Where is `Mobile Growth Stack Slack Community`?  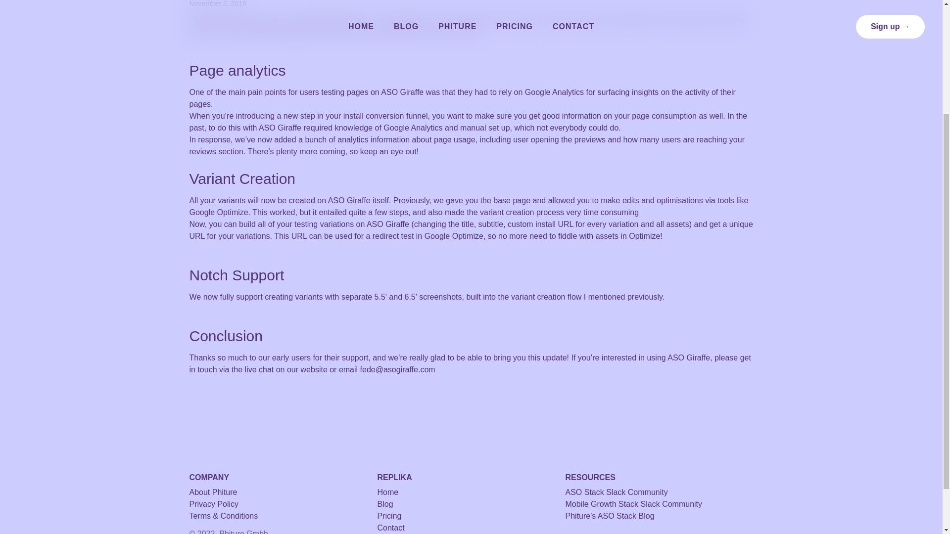
Mobile Growth Stack Slack Community is located at coordinates (659, 504).